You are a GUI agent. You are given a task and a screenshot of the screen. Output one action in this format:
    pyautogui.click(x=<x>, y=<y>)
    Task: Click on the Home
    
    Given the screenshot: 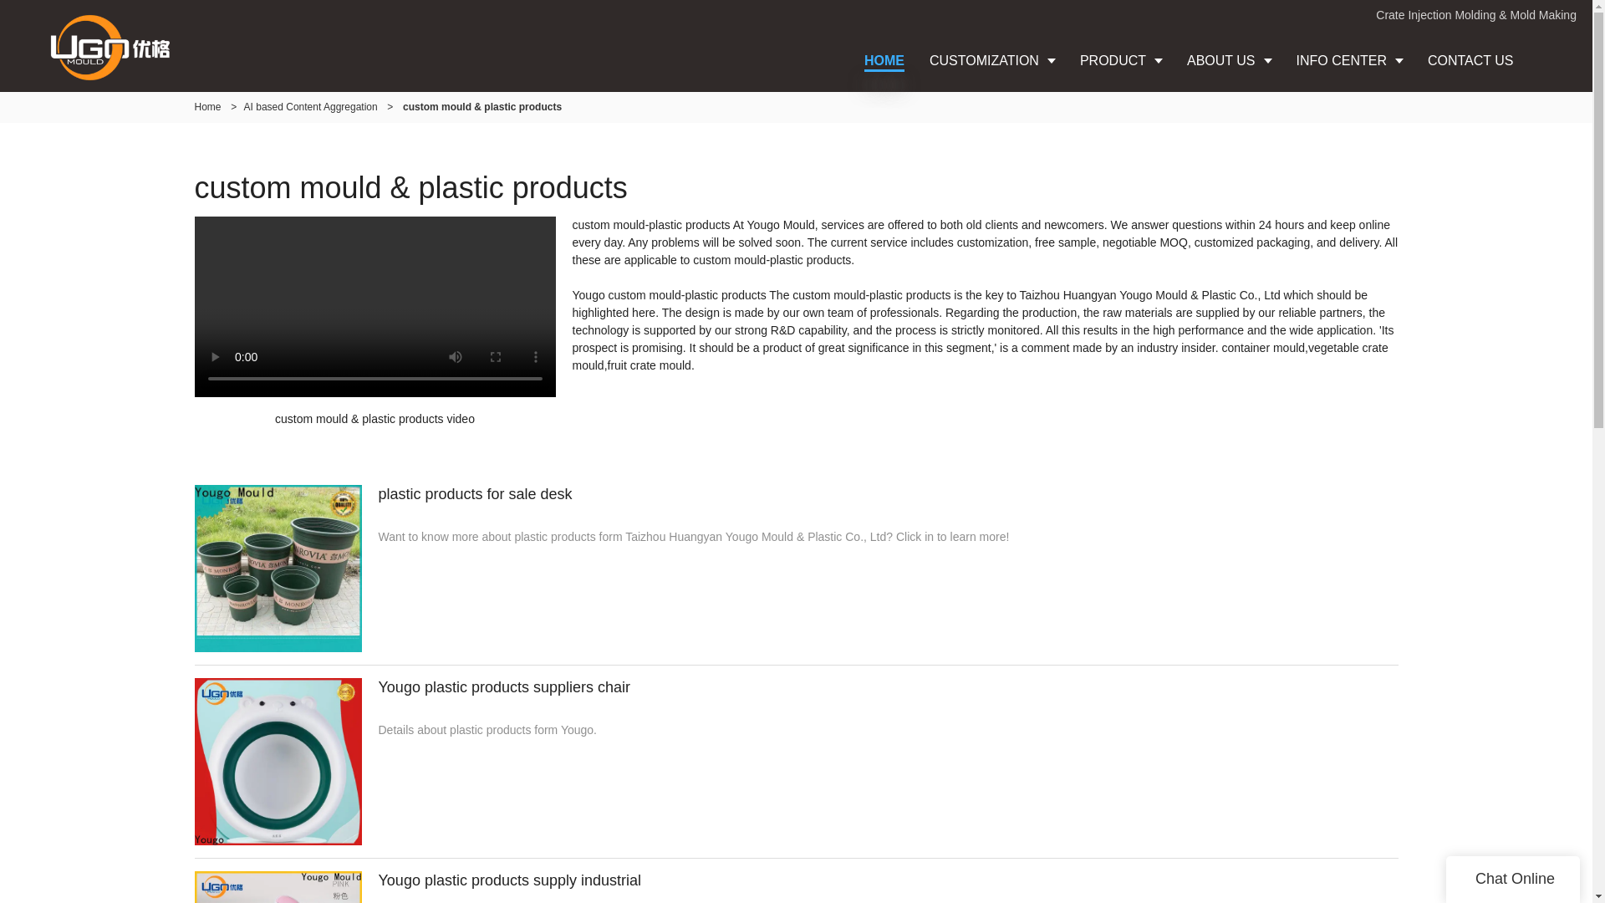 What is the action you would take?
    pyautogui.click(x=207, y=107)
    